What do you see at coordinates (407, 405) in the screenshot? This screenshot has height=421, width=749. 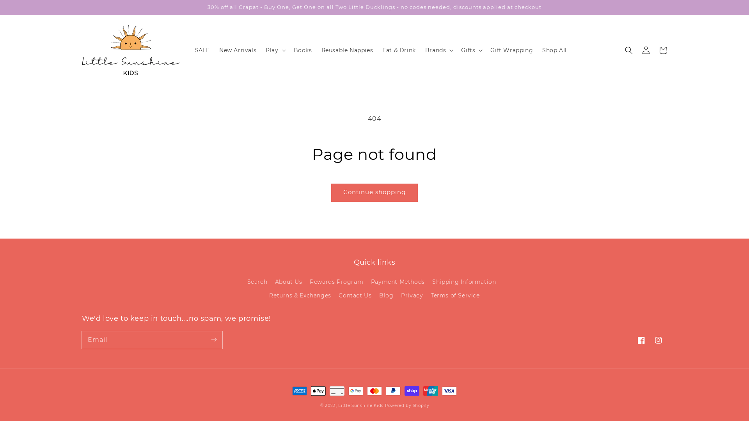 I see `Powered by Shopify` at bounding box center [407, 405].